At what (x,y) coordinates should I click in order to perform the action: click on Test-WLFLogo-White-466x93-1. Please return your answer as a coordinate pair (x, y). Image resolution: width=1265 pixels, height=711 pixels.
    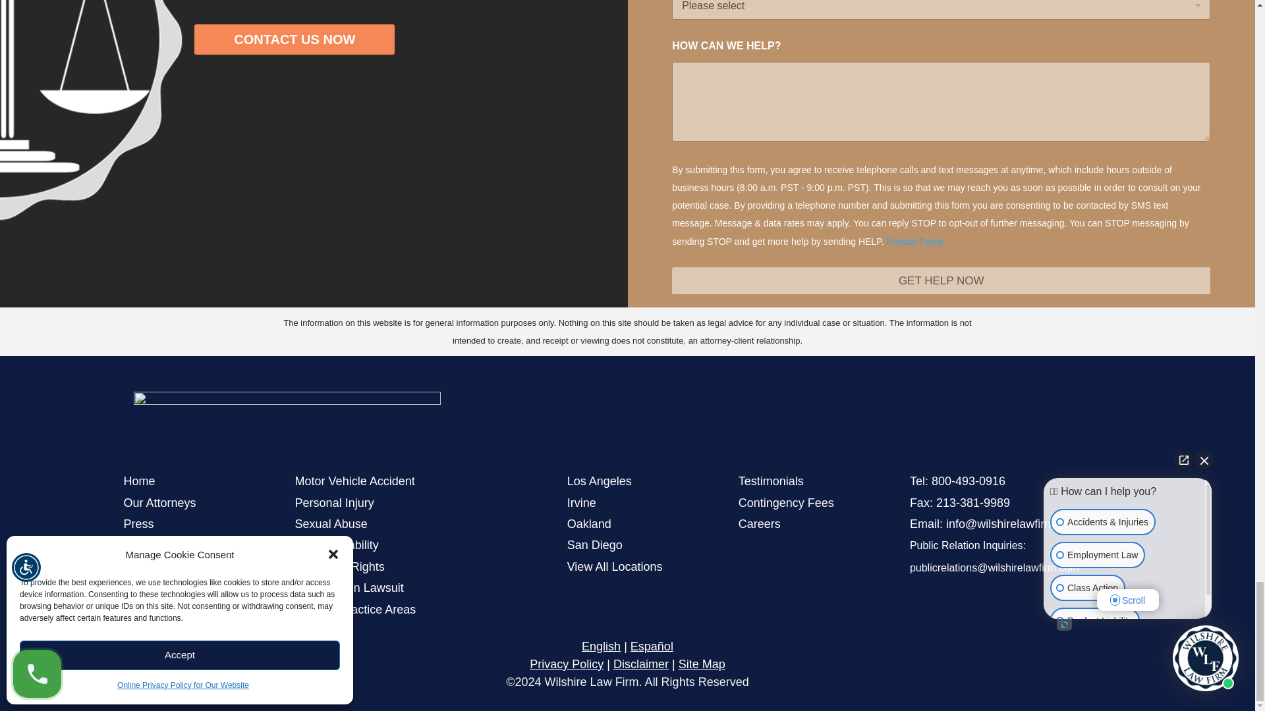
    Looking at the image, I should click on (286, 422).